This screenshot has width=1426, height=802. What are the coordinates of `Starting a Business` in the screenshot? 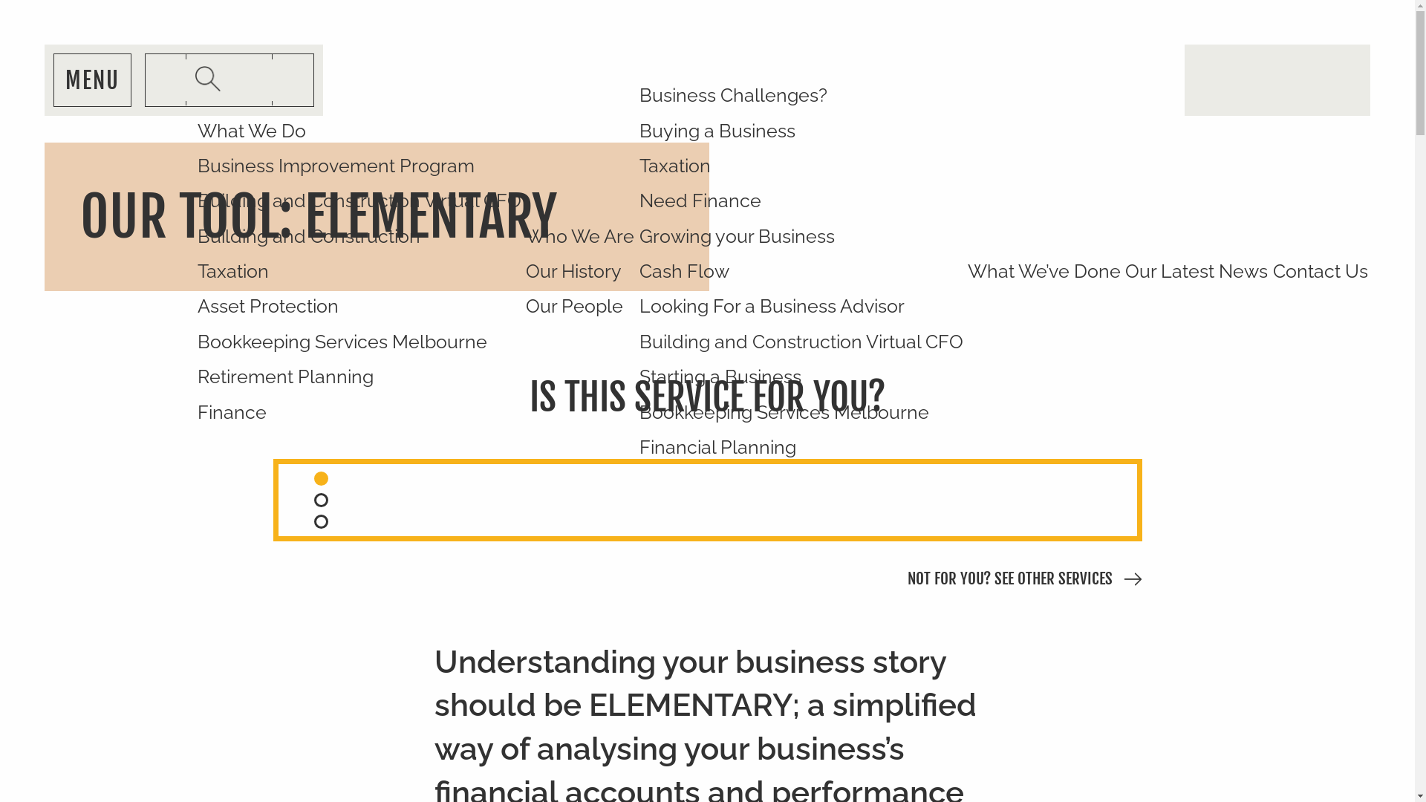 It's located at (801, 377).